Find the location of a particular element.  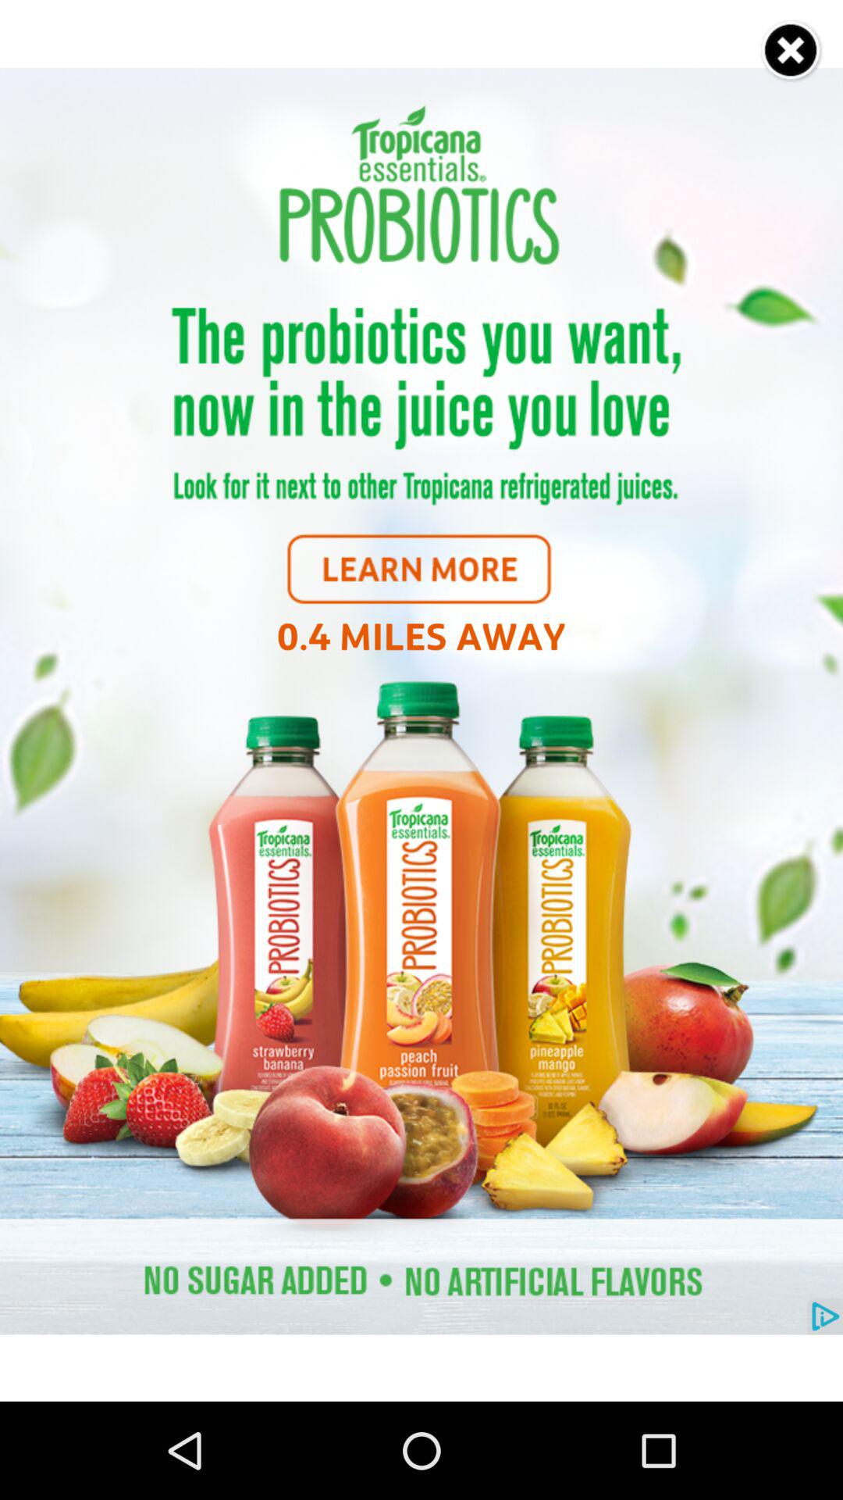

cancel button is located at coordinates (791, 52).